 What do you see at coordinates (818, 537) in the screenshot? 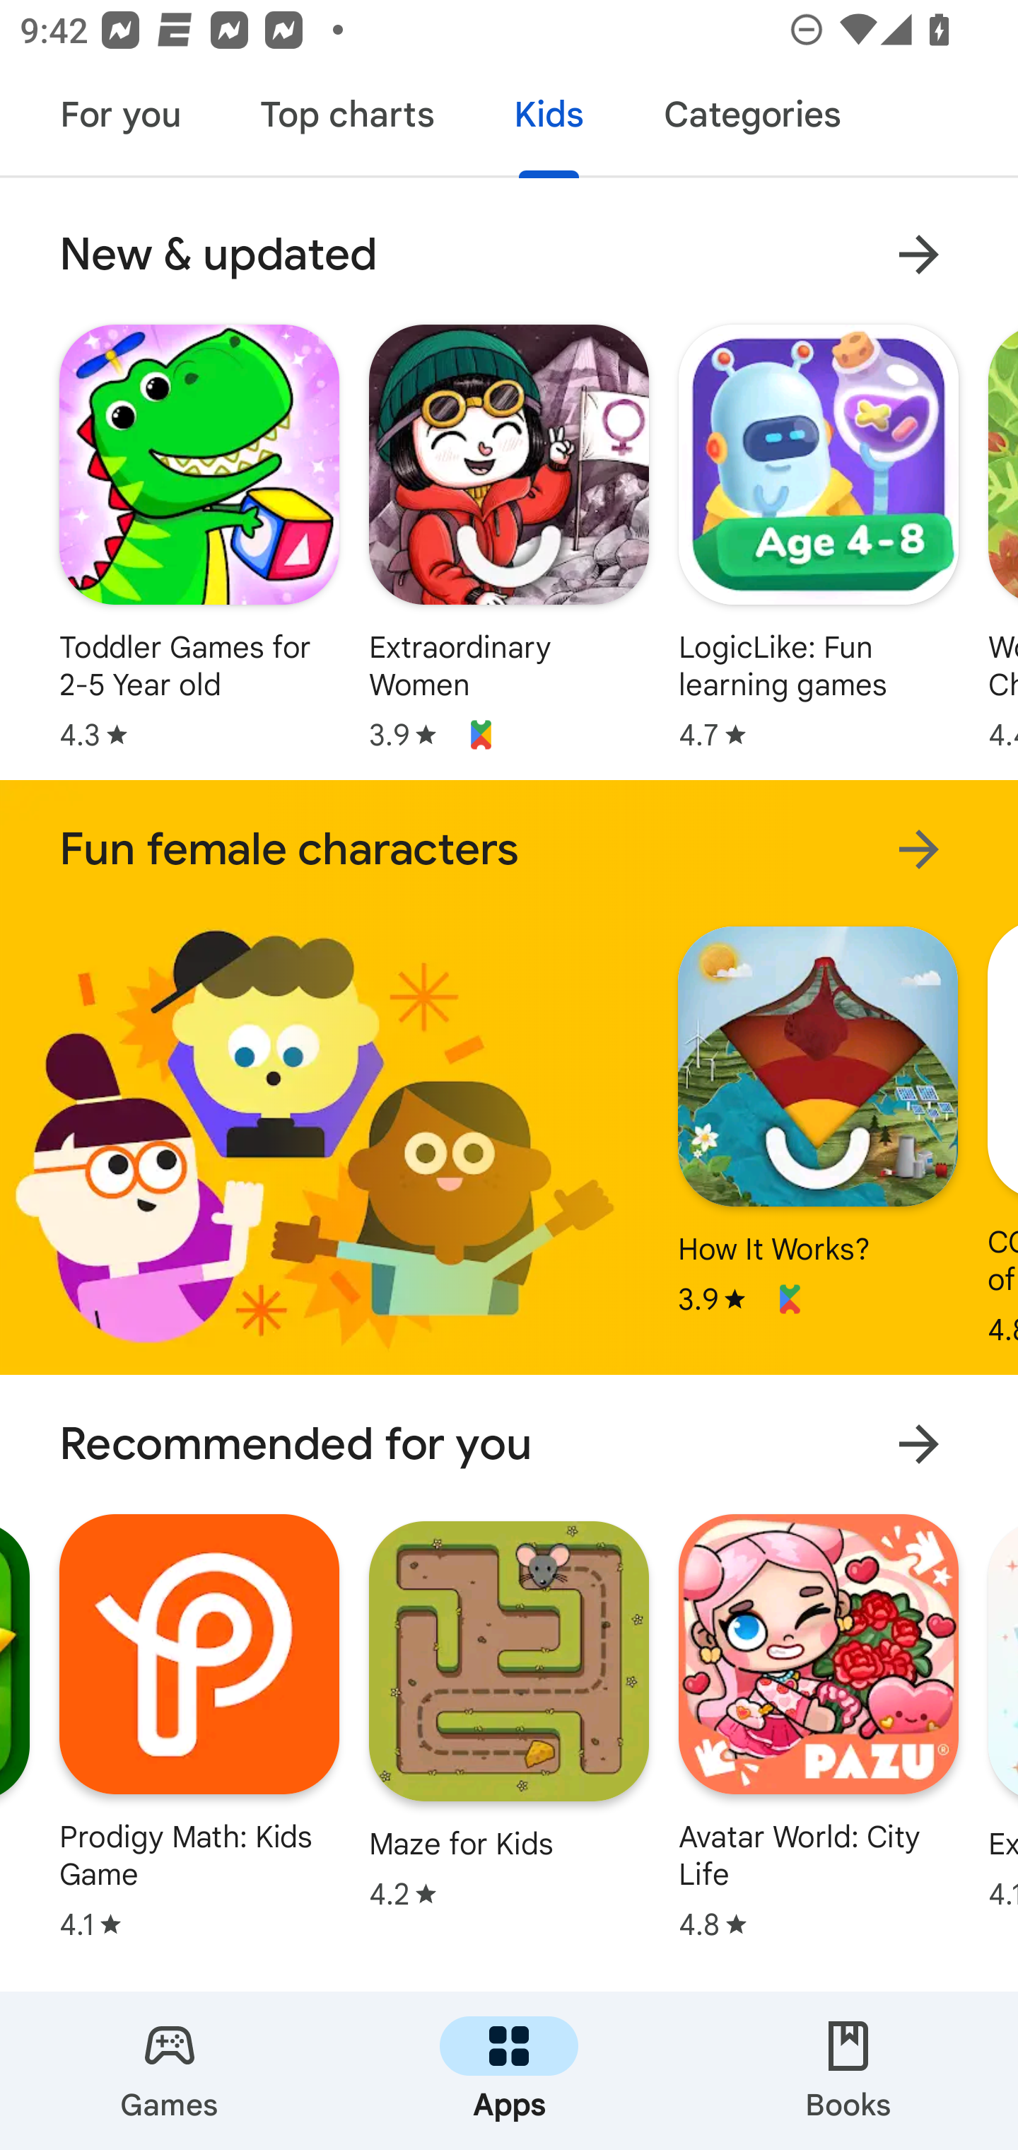
I see `LogicLike: Fun learning games
Star rating: 4.7
` at bounding box center [818, 537].